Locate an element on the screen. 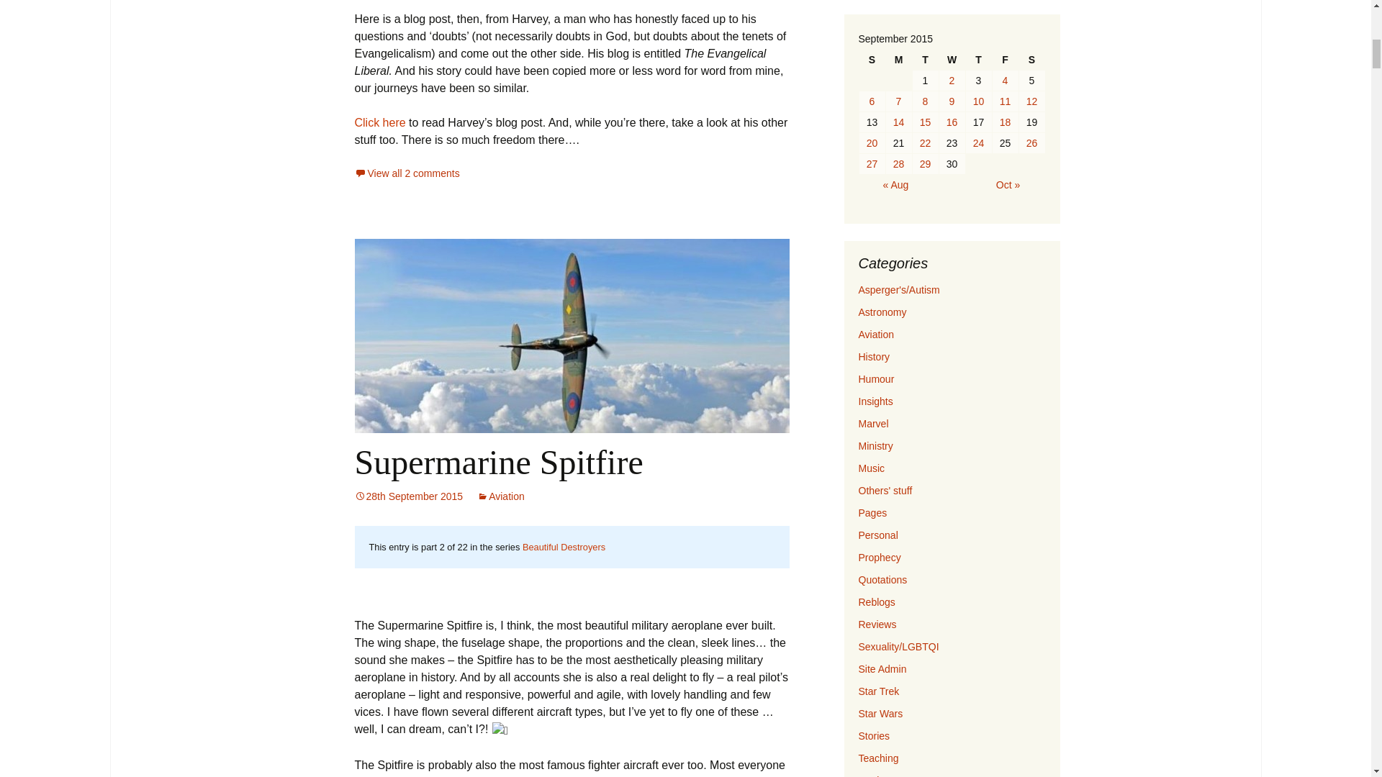 The image size is (1382, 777). Click here is located at coordinates (379, 122).